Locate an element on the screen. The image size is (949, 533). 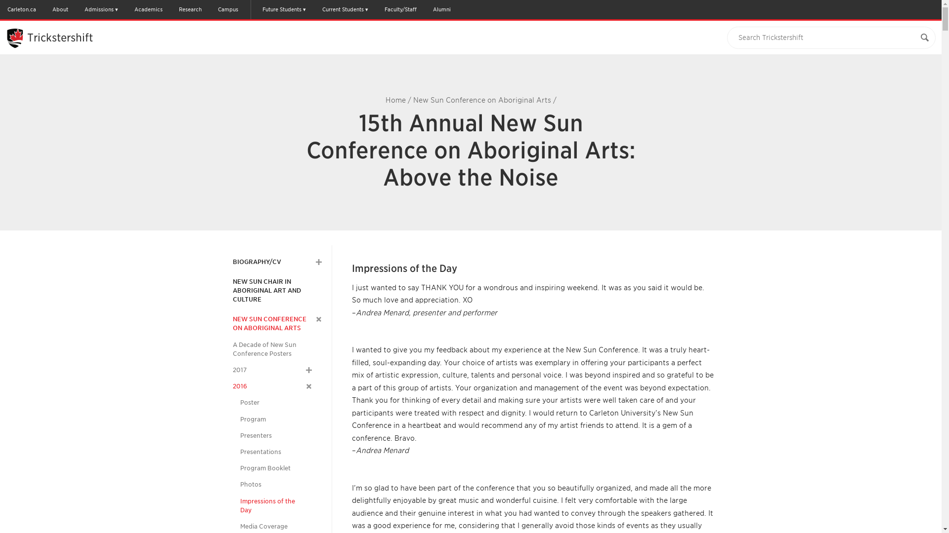
Open submenu for New Sun Conference on Aboriginal Arts is located at coordinates (317, 318).